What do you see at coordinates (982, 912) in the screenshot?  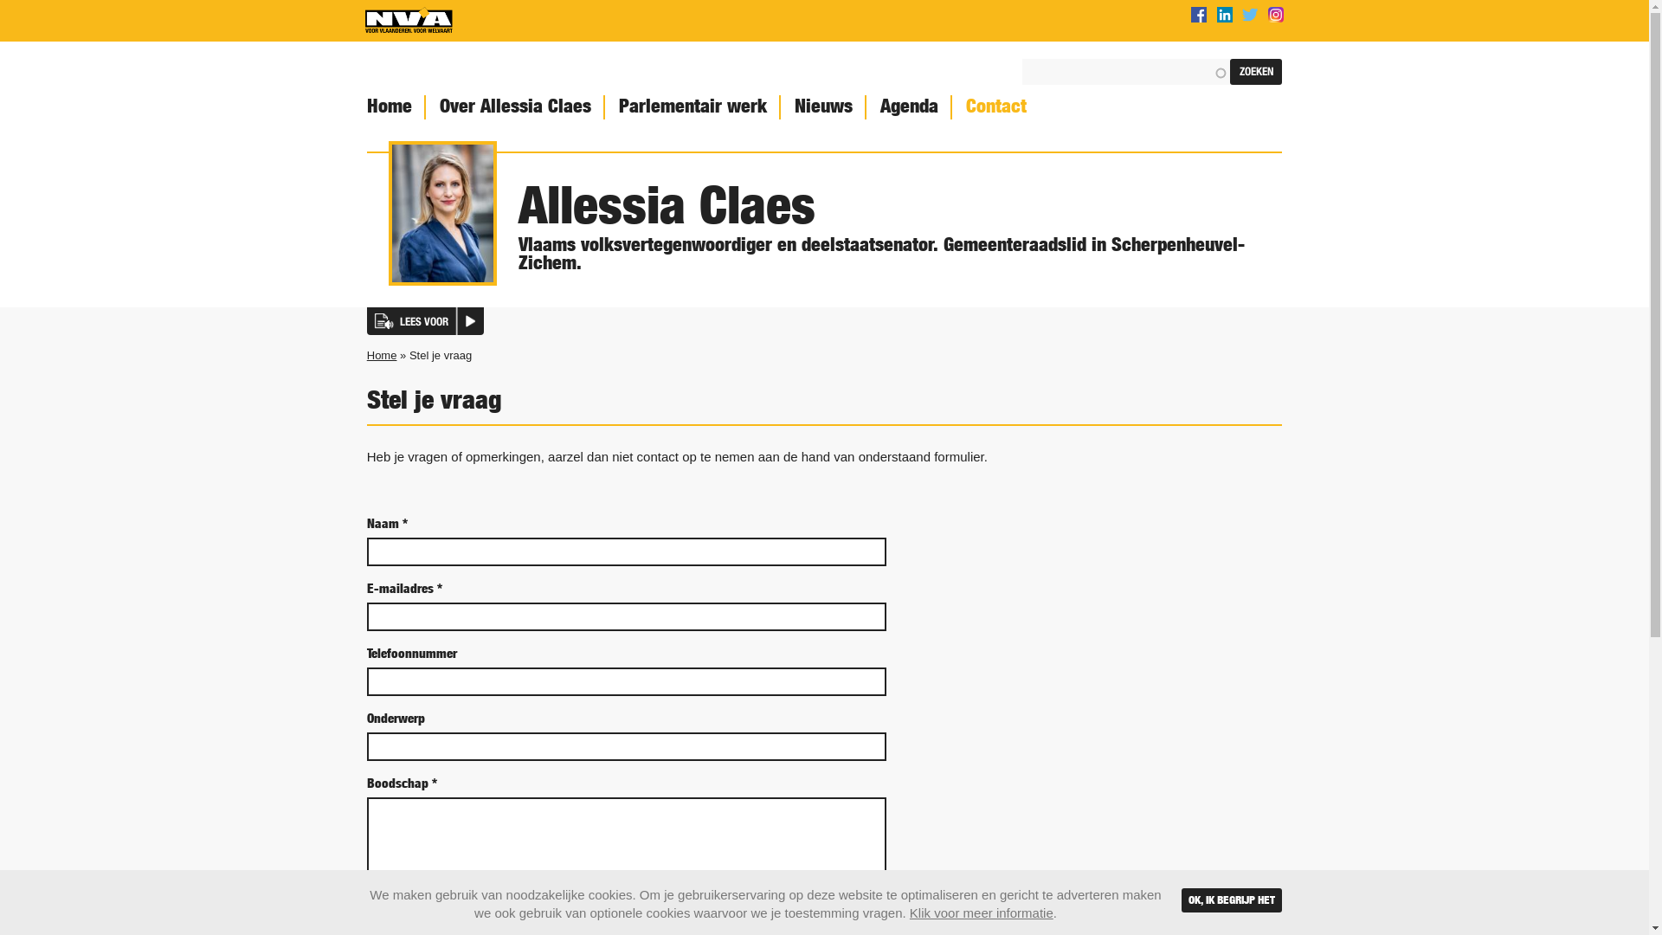 I see `Klik voor meer informatie` at bounding box center [982, 912].